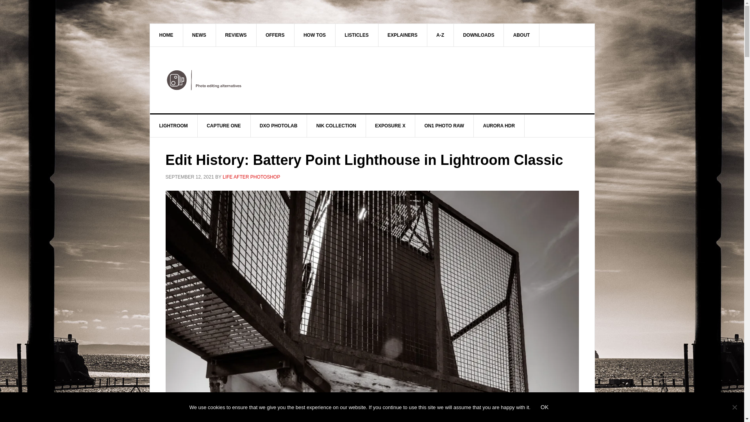 This screenshot has width=750, height=422. What do you see at coordinates (479, 35) in the screenshot?
I see `DOWNLOADS` at bounding box center [479, 35].